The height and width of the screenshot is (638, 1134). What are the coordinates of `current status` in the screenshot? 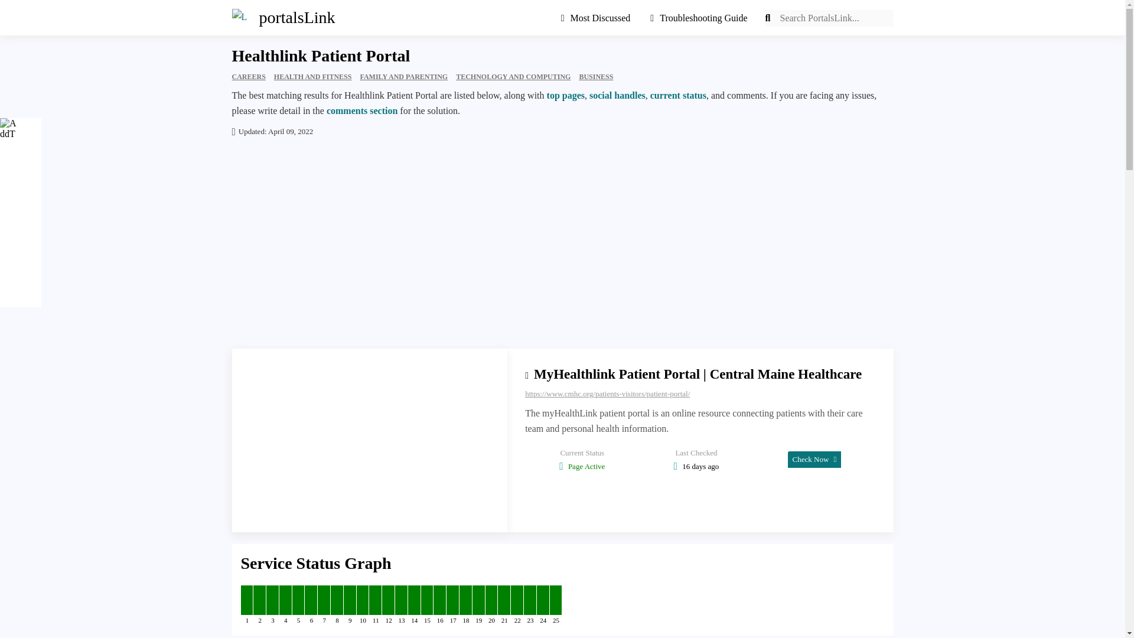 It's located at (678, 95).